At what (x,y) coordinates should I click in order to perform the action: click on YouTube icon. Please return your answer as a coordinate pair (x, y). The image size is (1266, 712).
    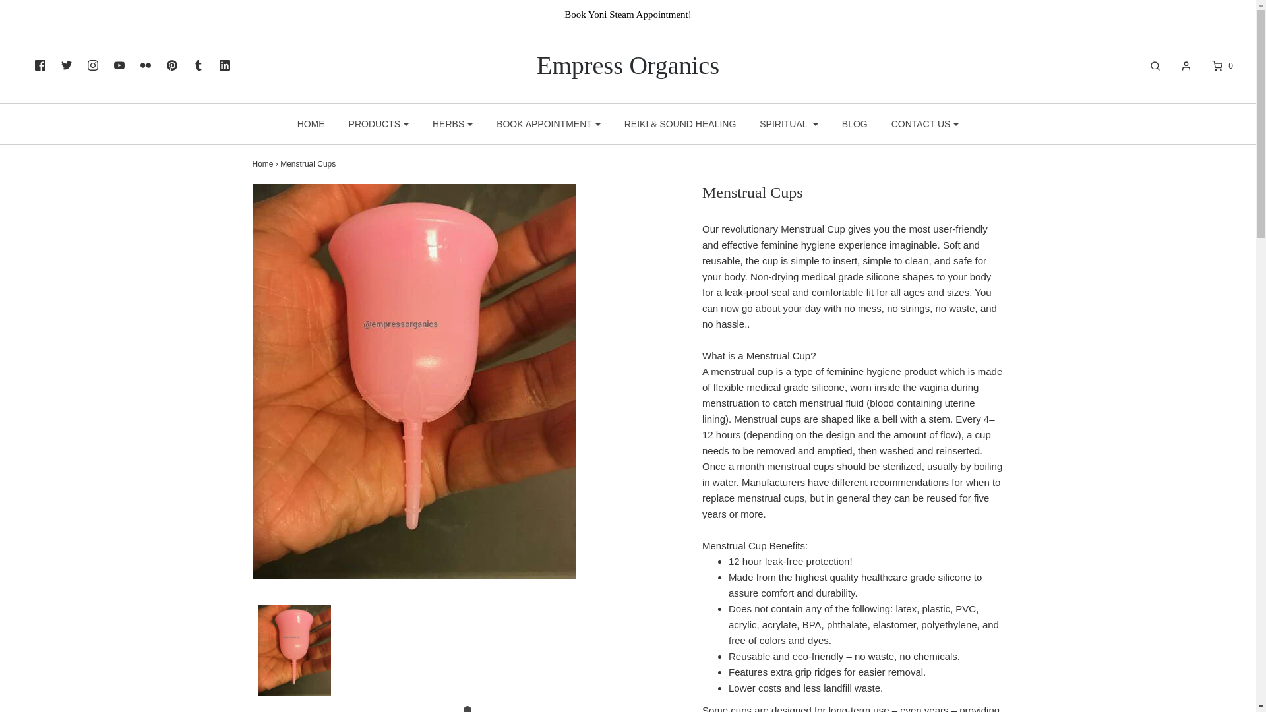
    Looking at the image, I should click on (119, 65).